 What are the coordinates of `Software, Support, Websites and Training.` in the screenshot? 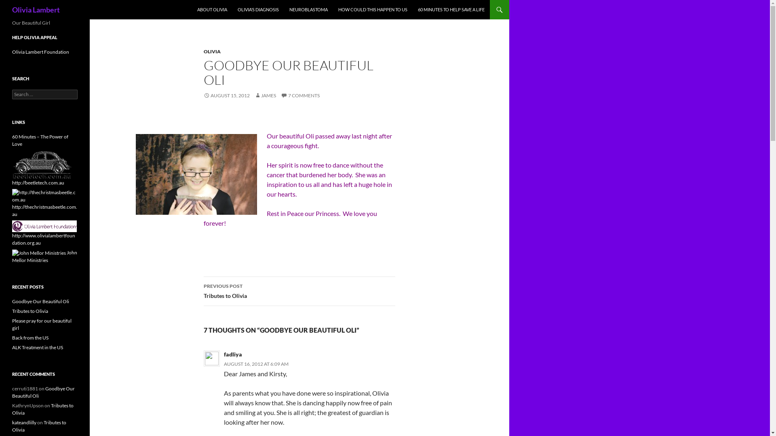 It's located at (42, 165).